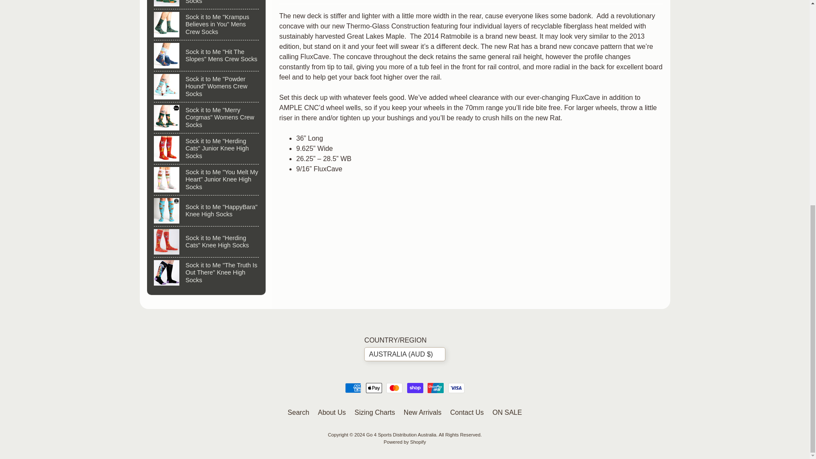 Image resolution: width=816 pixels, height=459 pixels. I want to click on Sock it to Me "Merry Corgmas" Womens Crew Socks, so click(207, 117).